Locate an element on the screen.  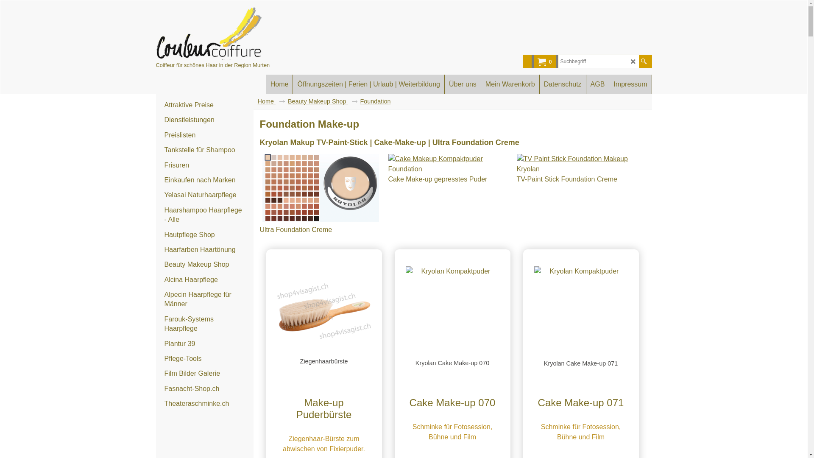
Mein Warenkorb is located at coordinates (510, 84).